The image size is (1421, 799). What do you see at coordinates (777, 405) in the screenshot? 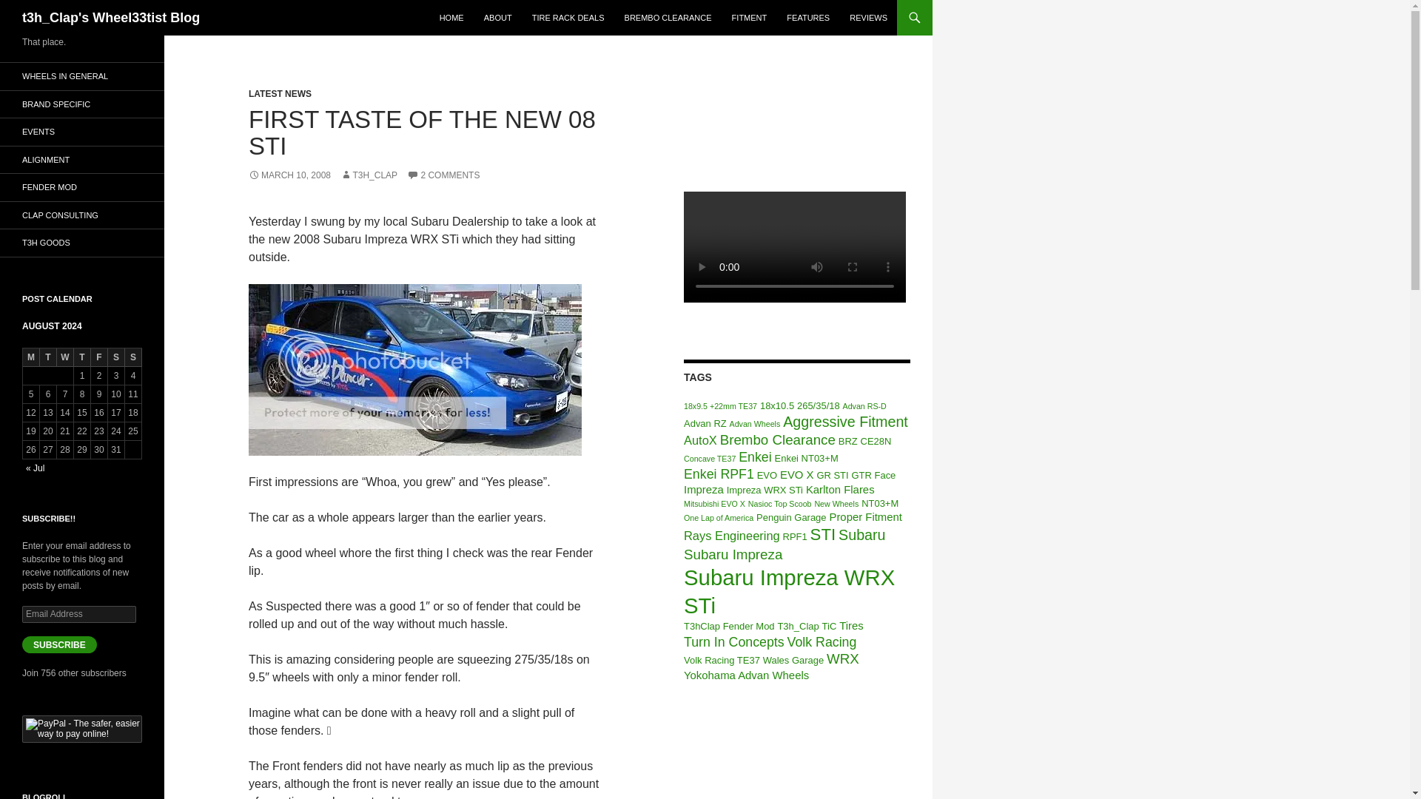
I see `18x10.5` at bounding box center [777, 405].